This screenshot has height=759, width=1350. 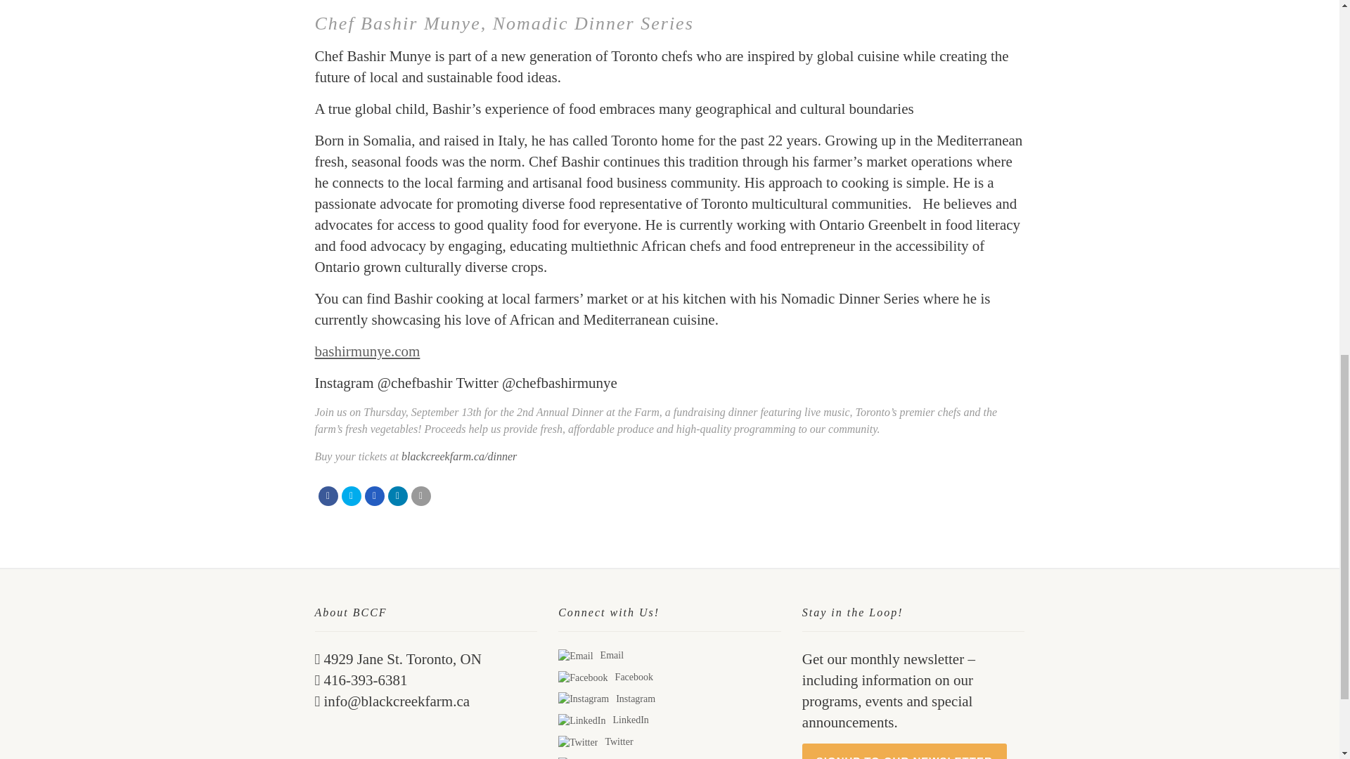 I want to click on Email, so click(x=575, y=656).